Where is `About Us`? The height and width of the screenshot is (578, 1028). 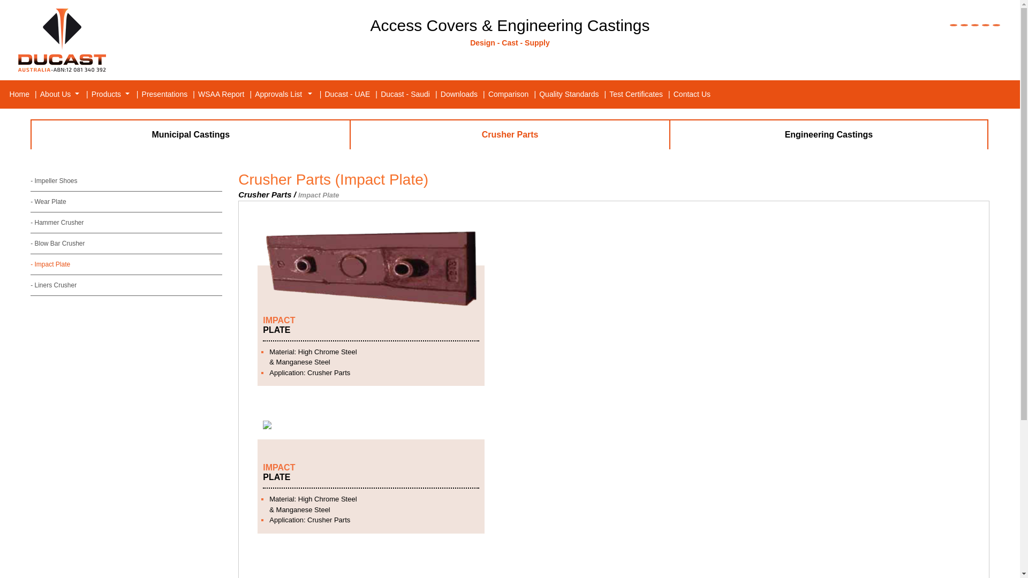
About Us is located at coordinates (59, 94).